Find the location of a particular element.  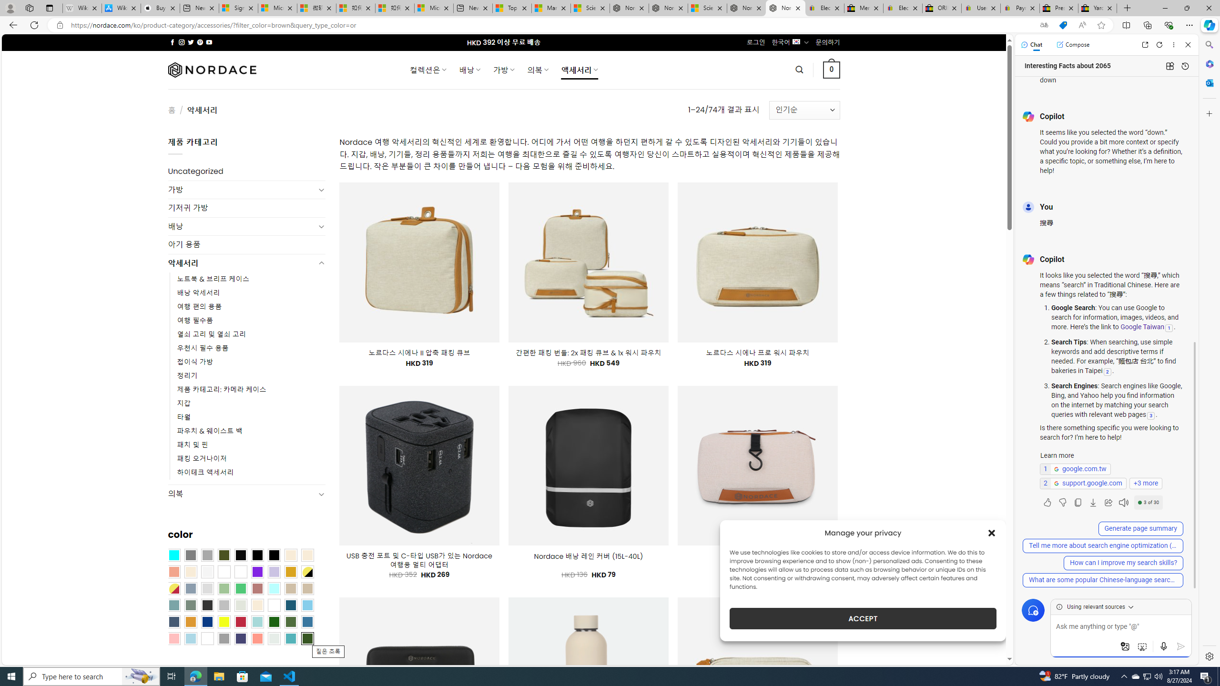

Follow on Facebook is located at coordinates (173, 42).